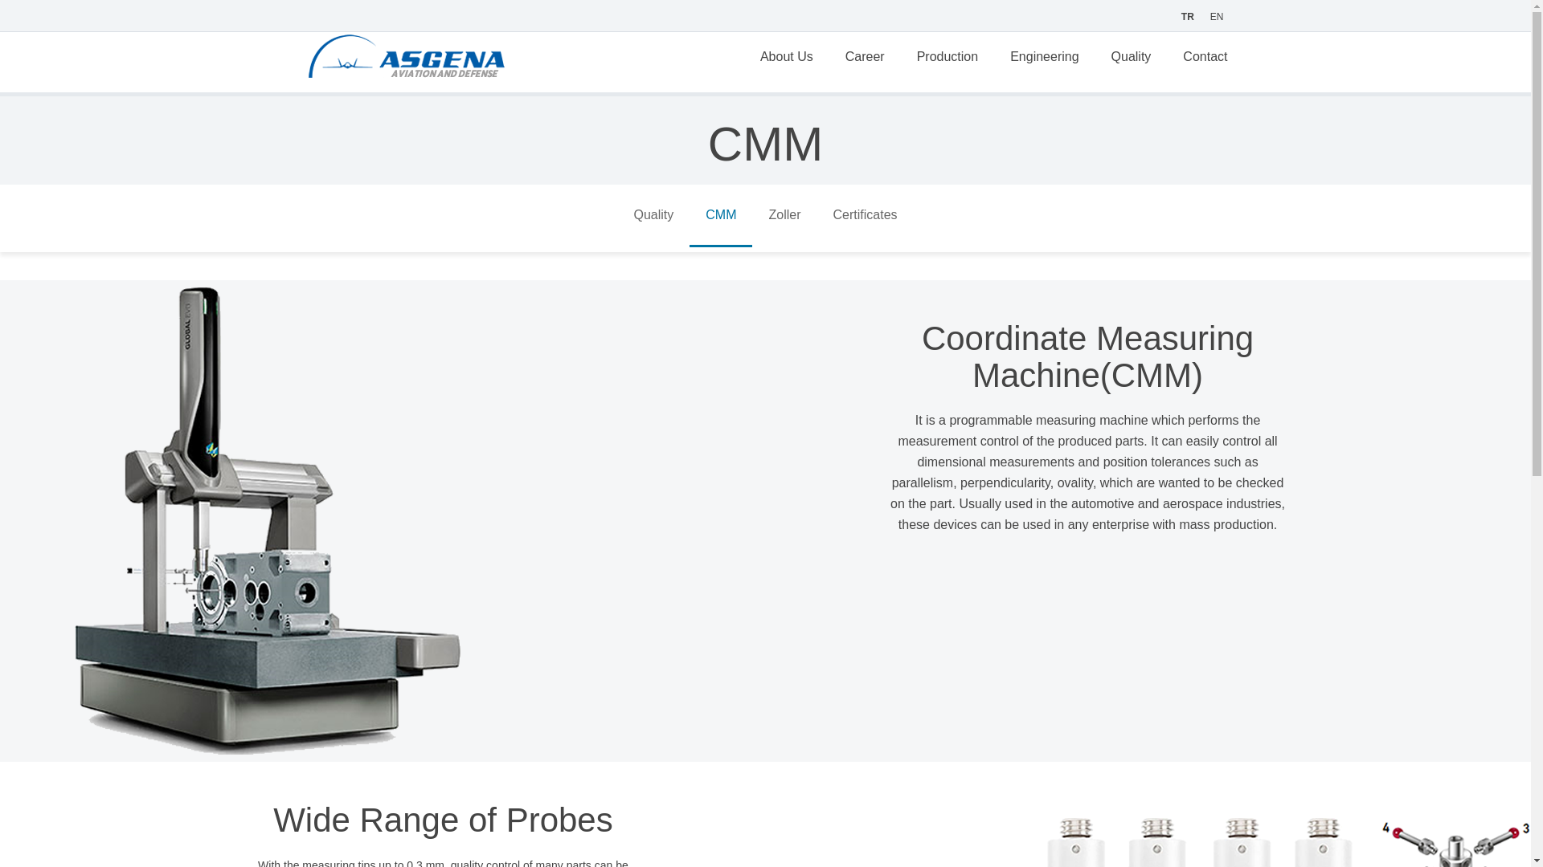 The width and height of the screenshot is (1543, 867). I want to click on Quality, so click(653, 215).